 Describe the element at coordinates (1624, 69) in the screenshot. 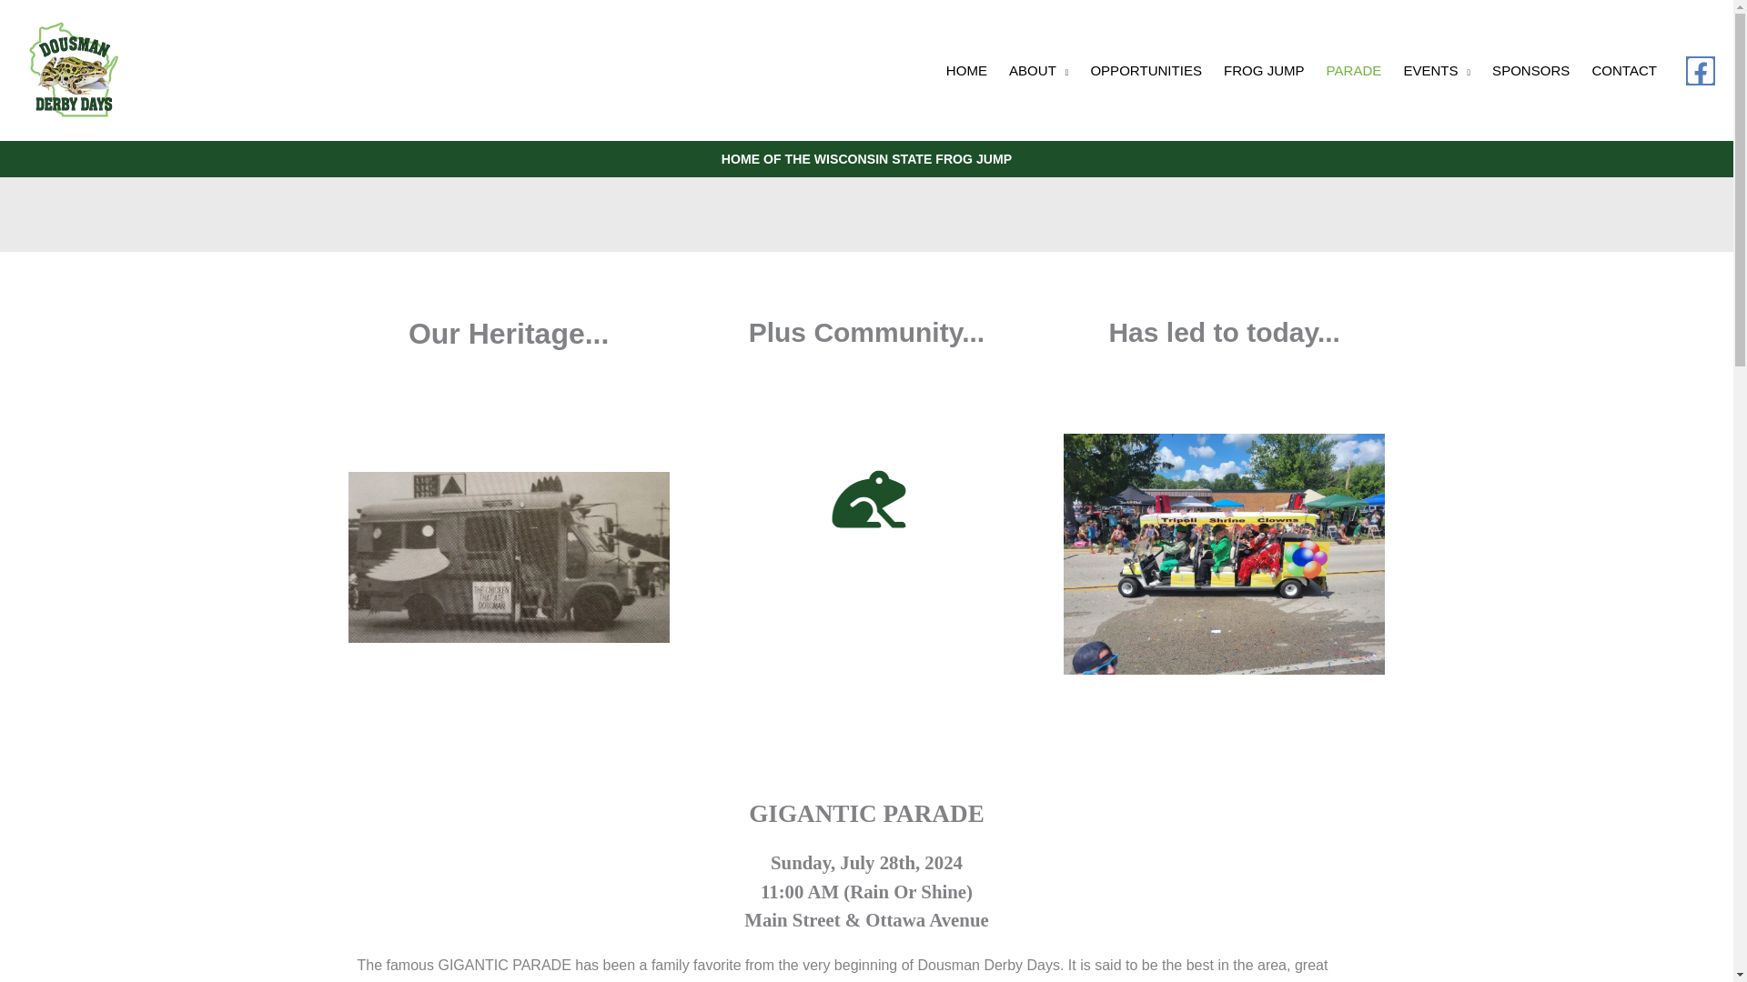

I see `CONTACT` at that location.